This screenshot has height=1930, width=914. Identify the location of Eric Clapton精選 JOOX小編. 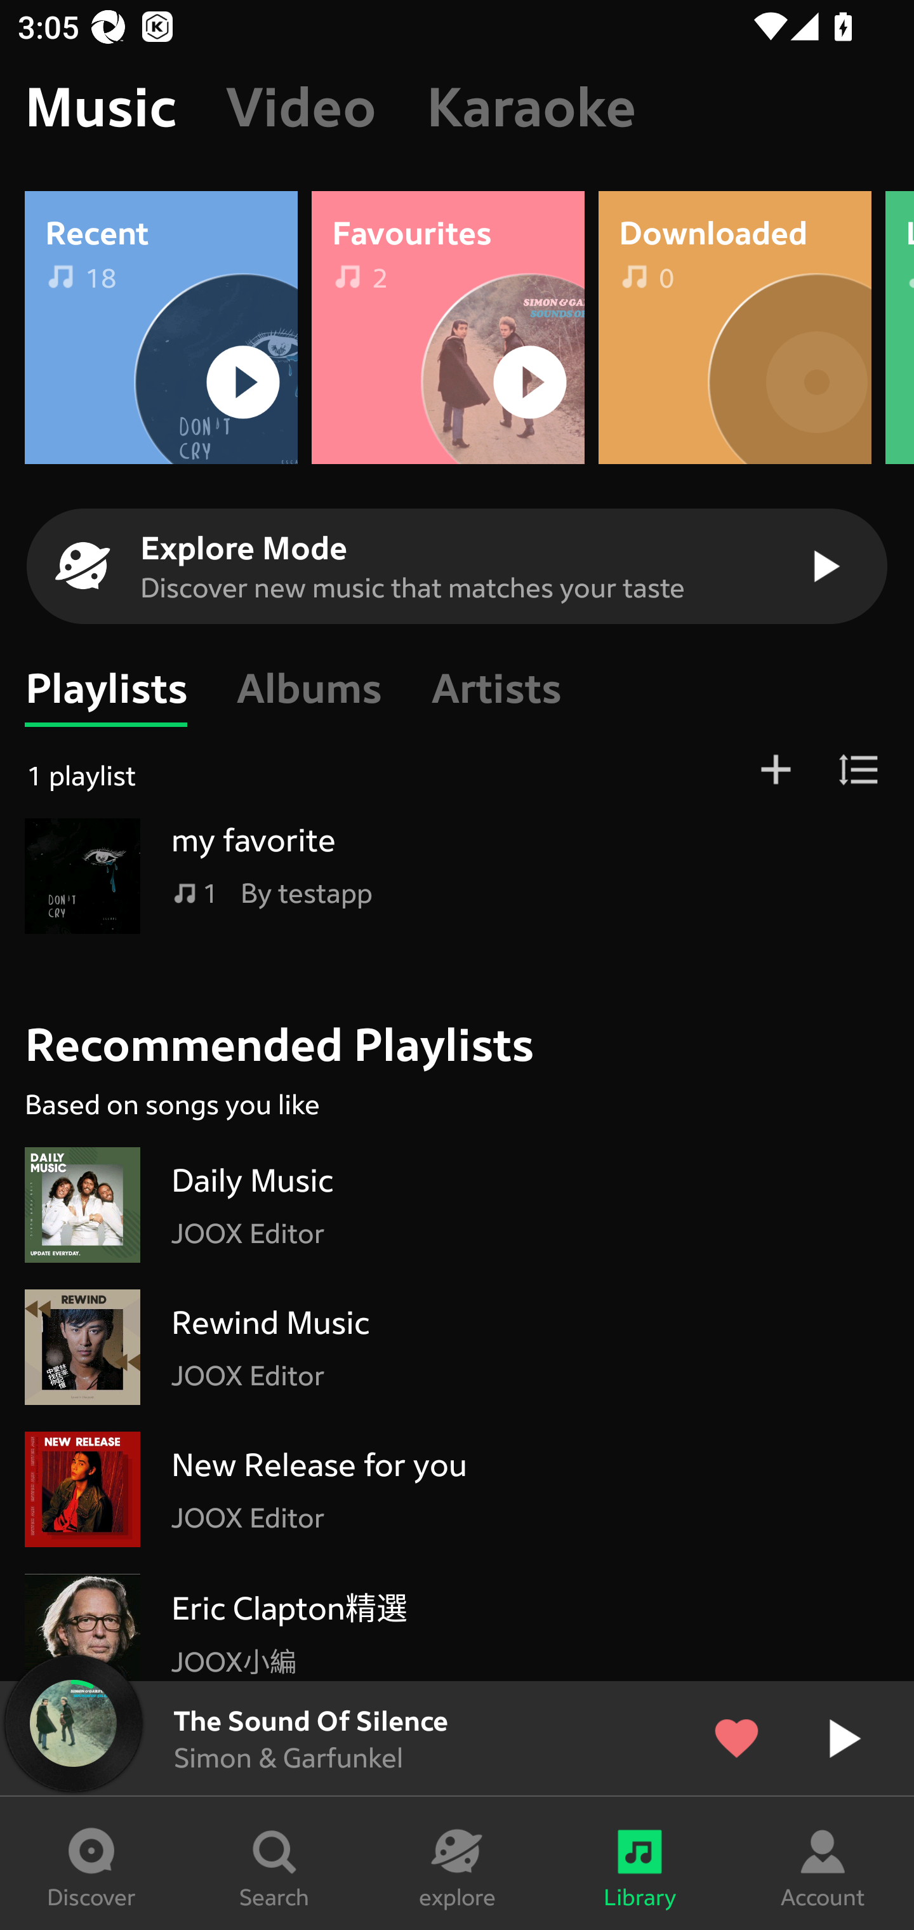
(457, 1621).